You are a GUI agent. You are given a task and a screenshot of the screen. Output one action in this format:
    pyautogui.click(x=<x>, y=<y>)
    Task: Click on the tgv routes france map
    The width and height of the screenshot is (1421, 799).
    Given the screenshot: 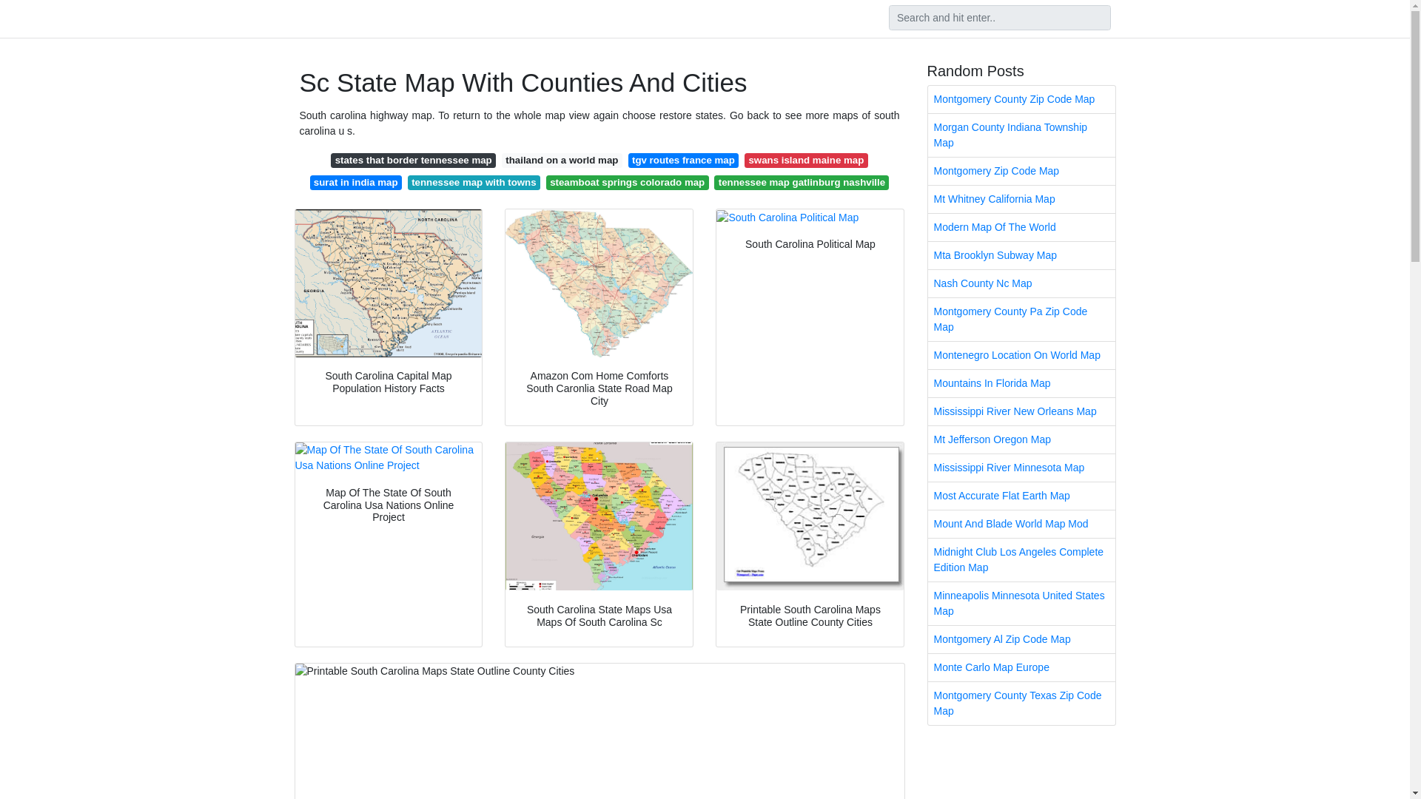 What is the action you would take?
    pyautogui.click(x=683, y=160)
    